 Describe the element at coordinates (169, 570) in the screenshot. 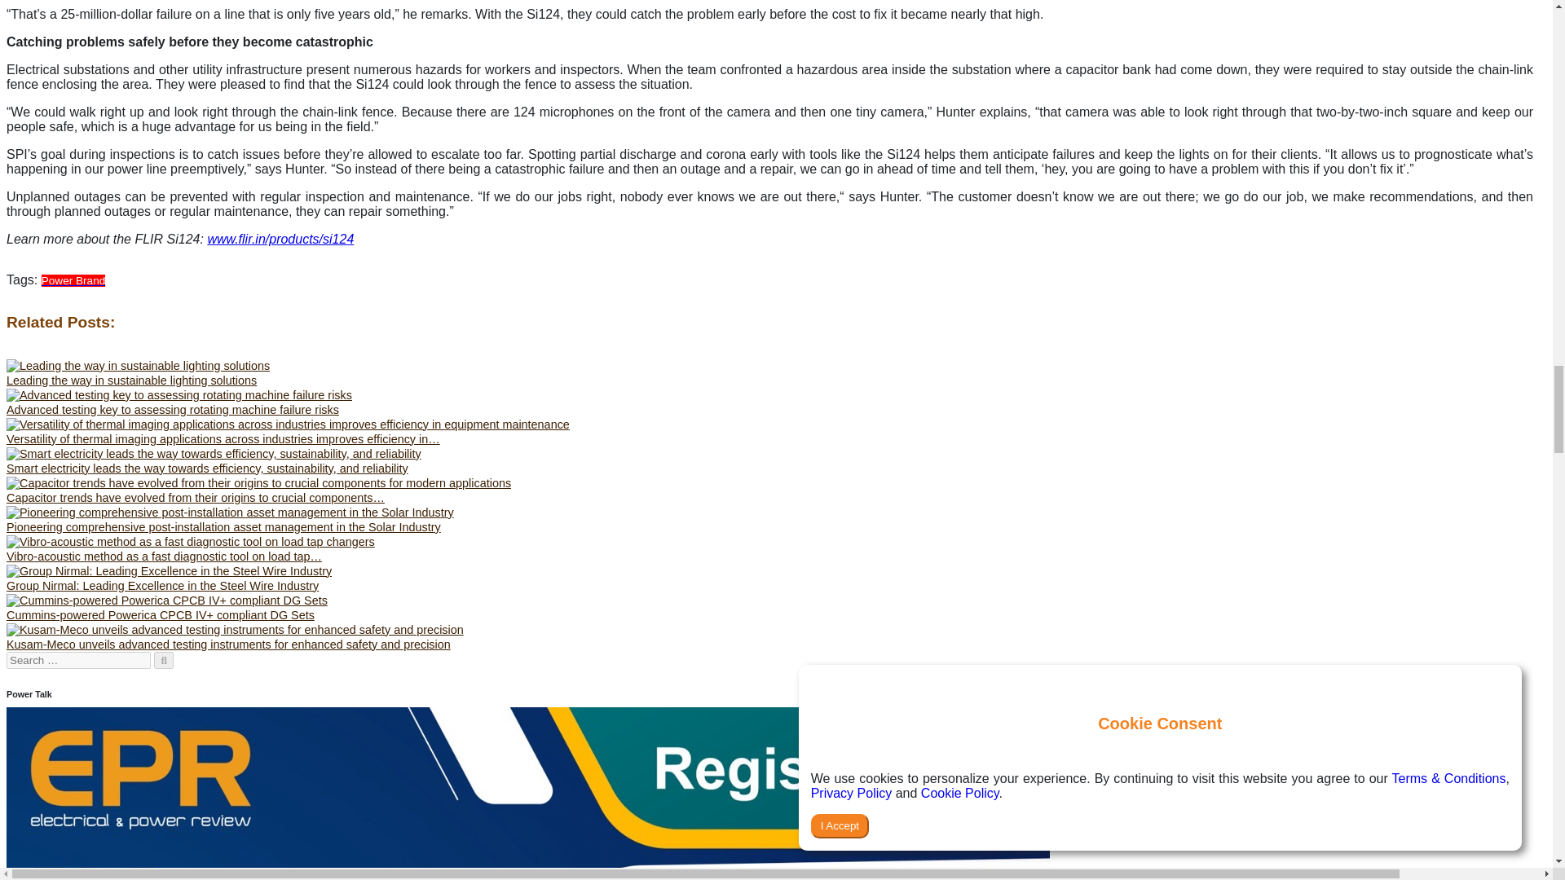

I see `Group Nirmal: Leading Excellence in the Steel Wire Industry` at that location.